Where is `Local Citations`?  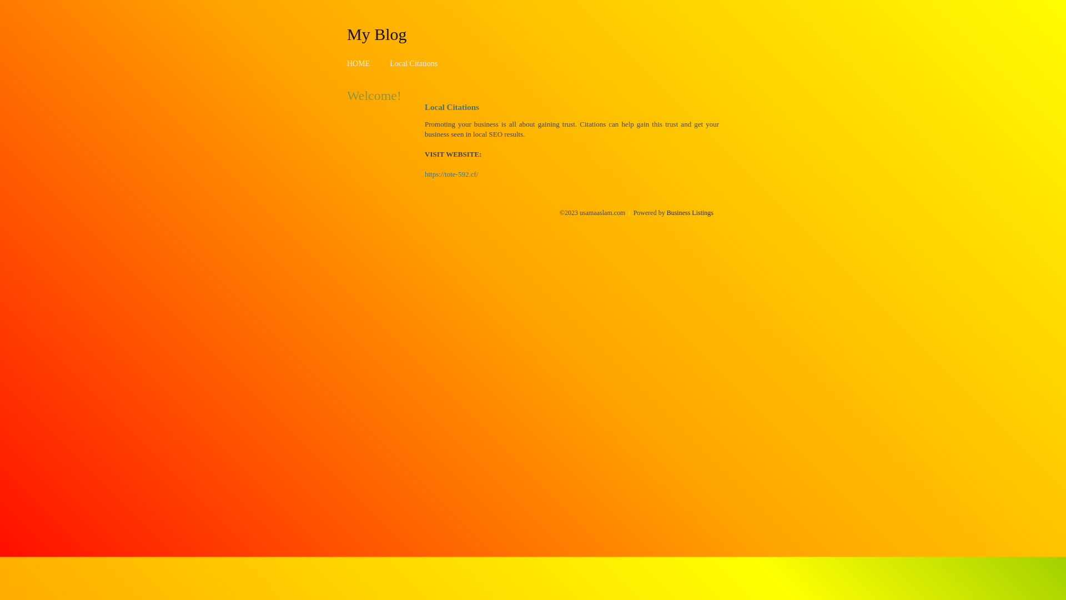
Local Citations is located at coordinates (414, 63).